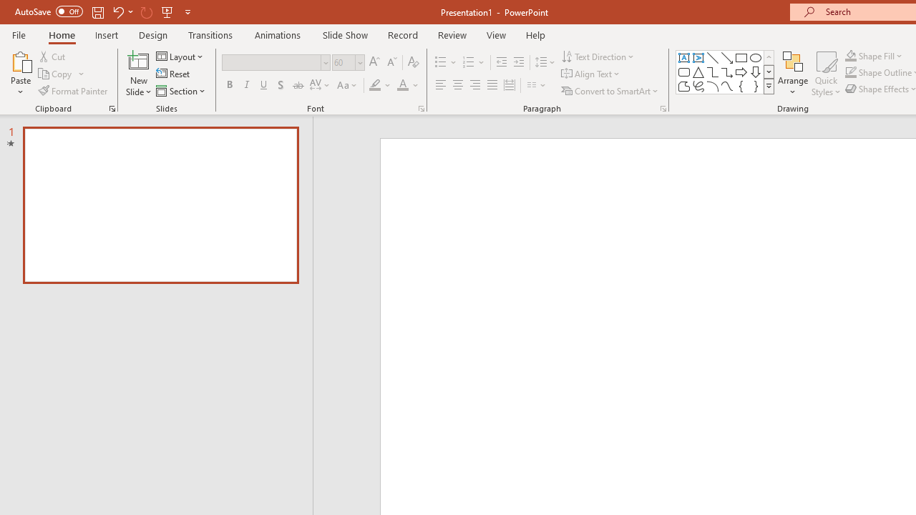  What do you see at coordinates (391, 63) in the screenshot?
I see `Decrease Font Size` at bounding box center [391, 63].